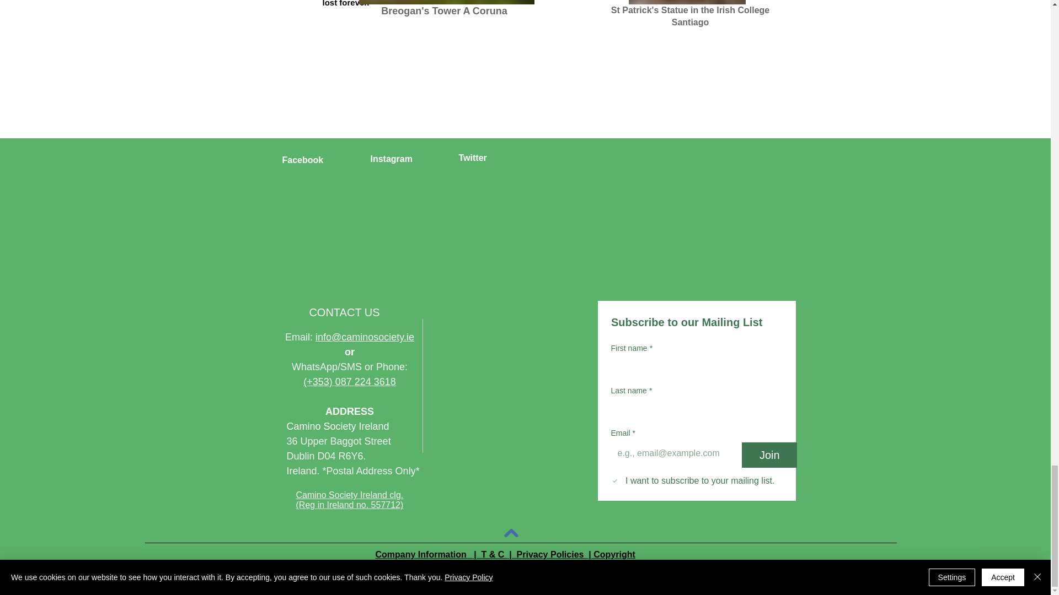 Image resolution: width=1059 pixels, height=595 pixels. I want to click on Facebook, so click(303, 160).